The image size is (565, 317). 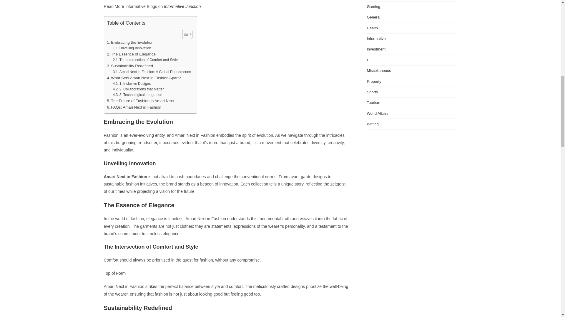 What do you see at coordinates (134, 107) in the screenshot?
I see `FAQs: Amari Next in Fashion` at bounding box center [134, 107].